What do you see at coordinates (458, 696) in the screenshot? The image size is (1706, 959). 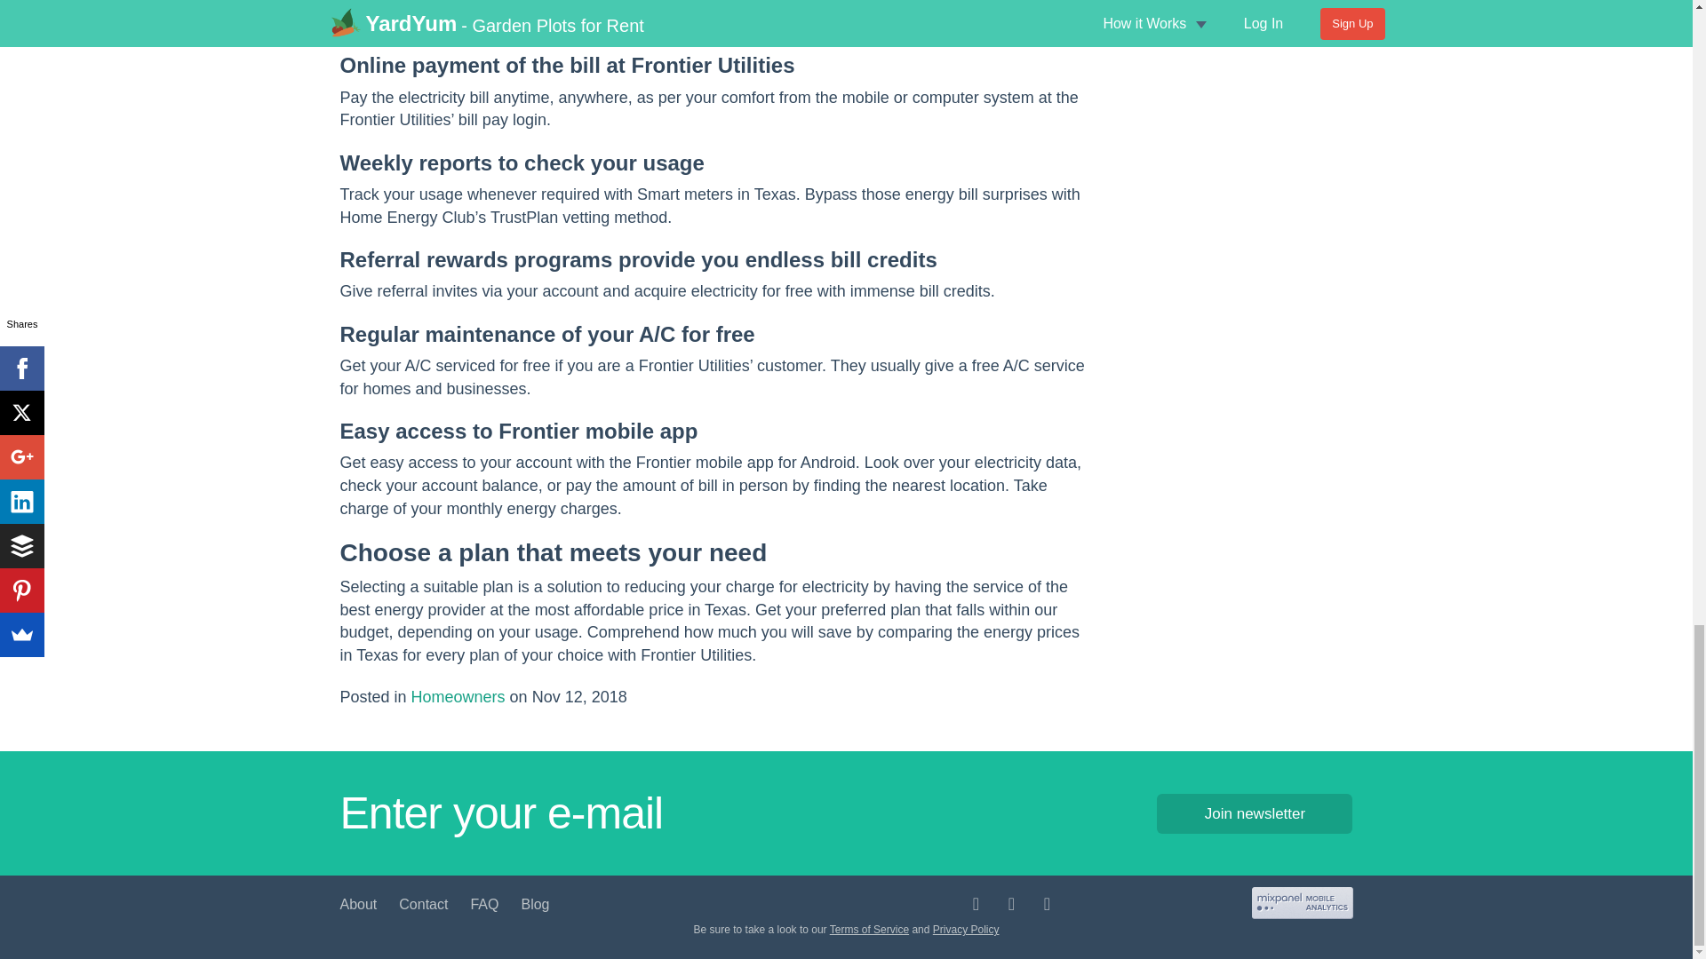 I see `Homeowners` at bounding box center [458, 696].